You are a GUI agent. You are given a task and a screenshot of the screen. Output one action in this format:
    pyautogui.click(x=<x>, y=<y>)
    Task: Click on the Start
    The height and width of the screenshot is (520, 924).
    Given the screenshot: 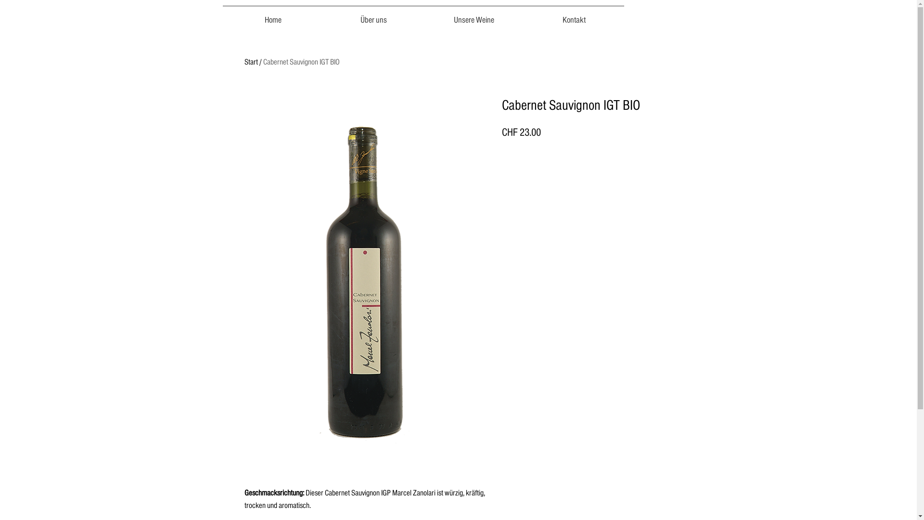 What is the action you would take?
    pyautogui.click(x=251, y=63)
    